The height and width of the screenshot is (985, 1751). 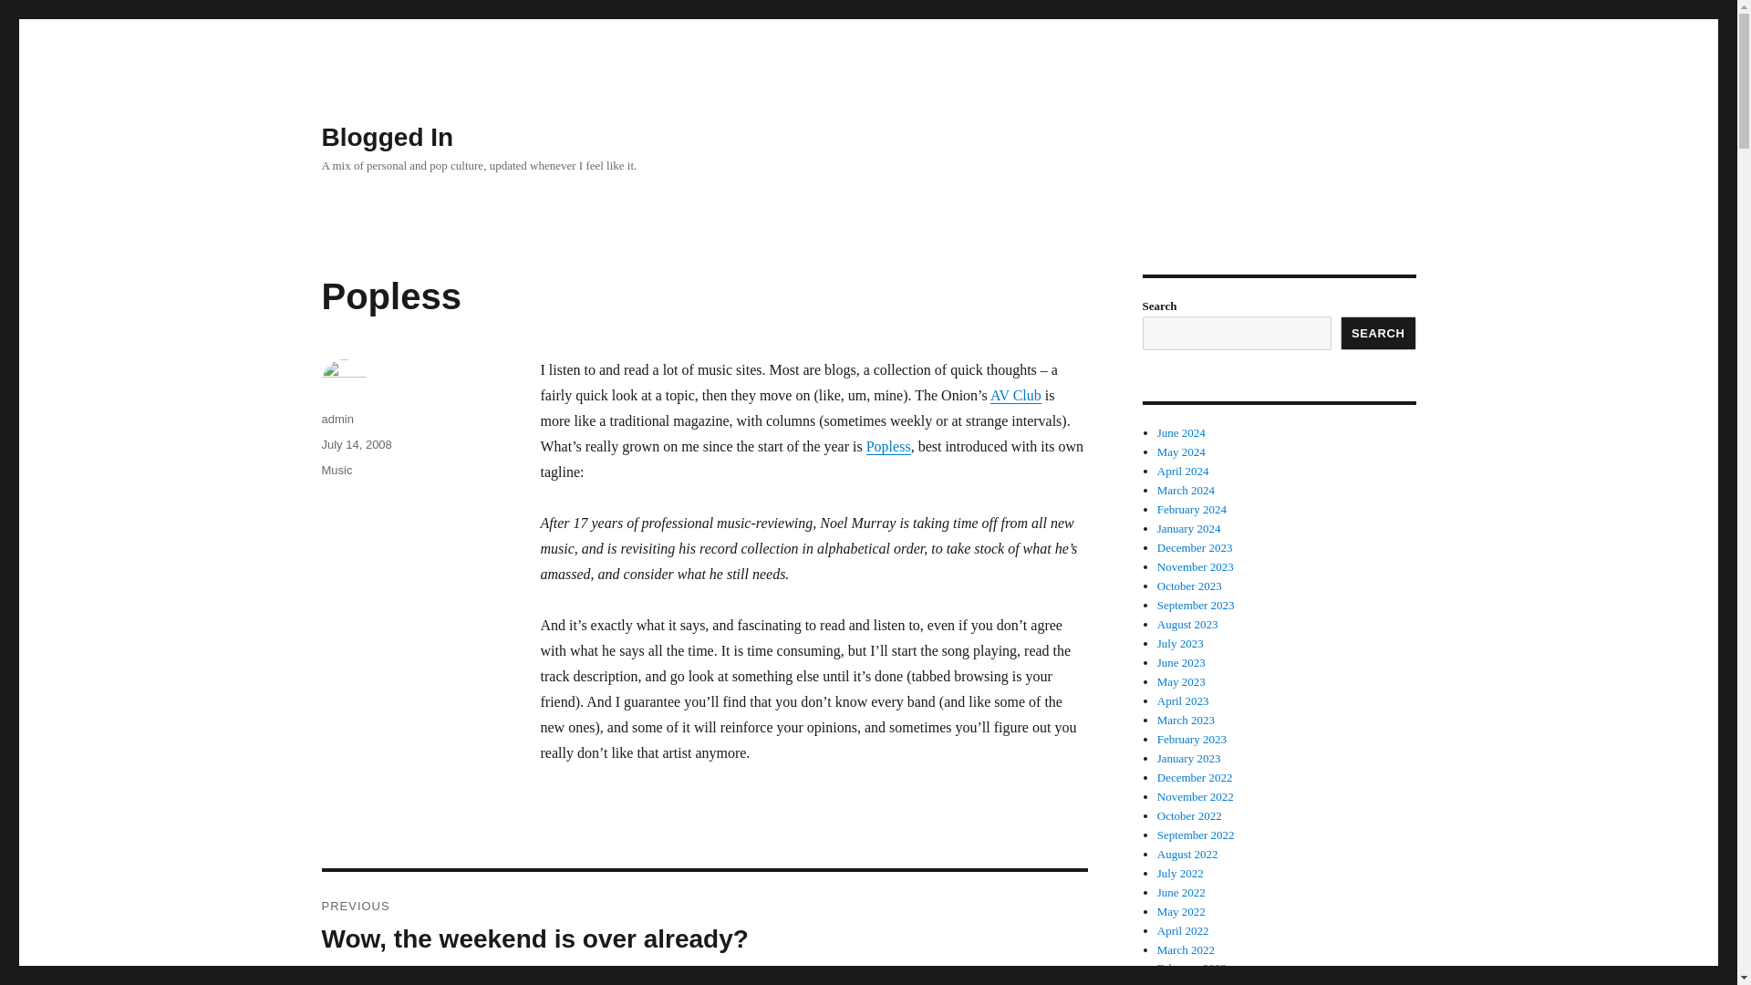 I want to click on Popless, so click(x=888, y=445).